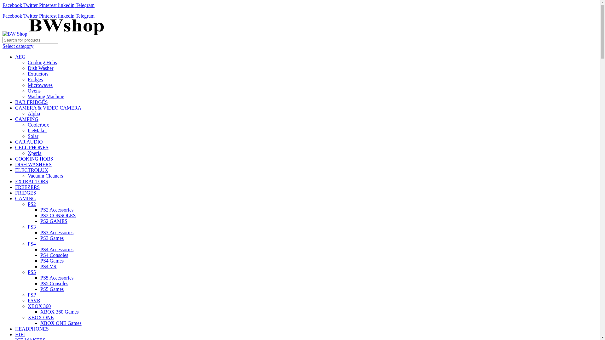 The image size is (605, 340). I want to click on PS4 Accessories, so click(57, 249).